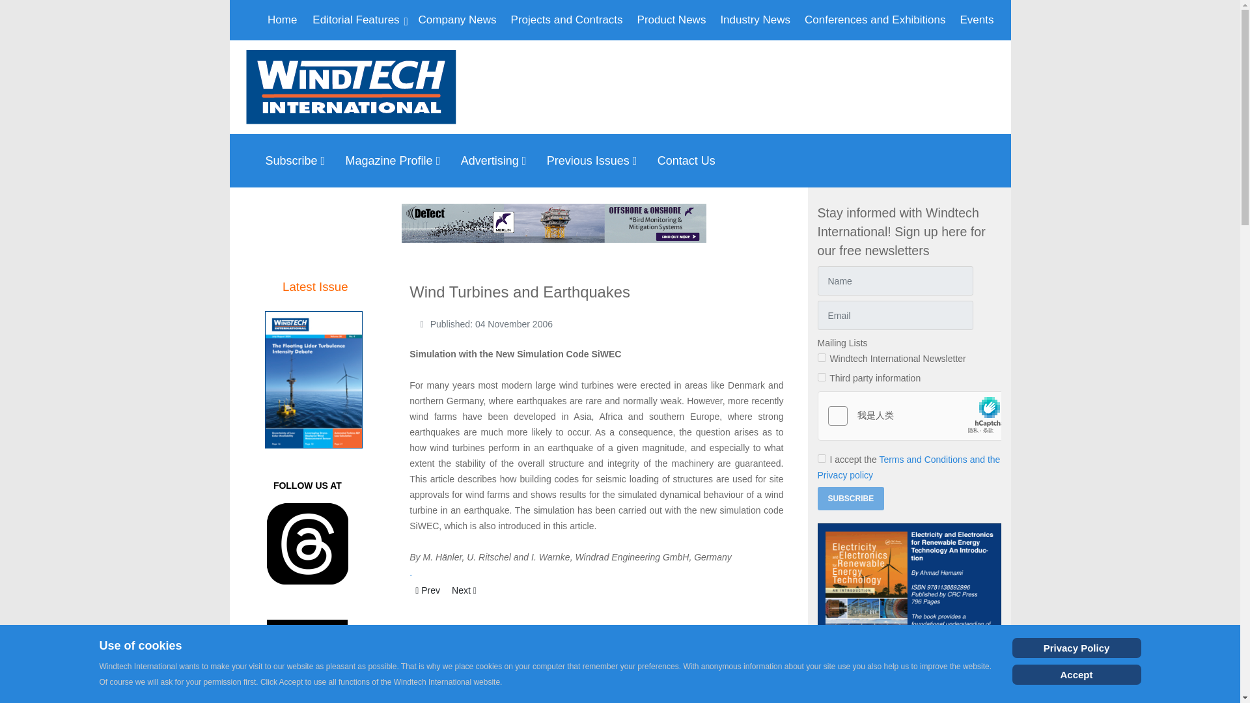 This screenshot has width=1250, height=703. Describe the element at coordinates (822, 458) in the screenshot. I see `on` at that location.